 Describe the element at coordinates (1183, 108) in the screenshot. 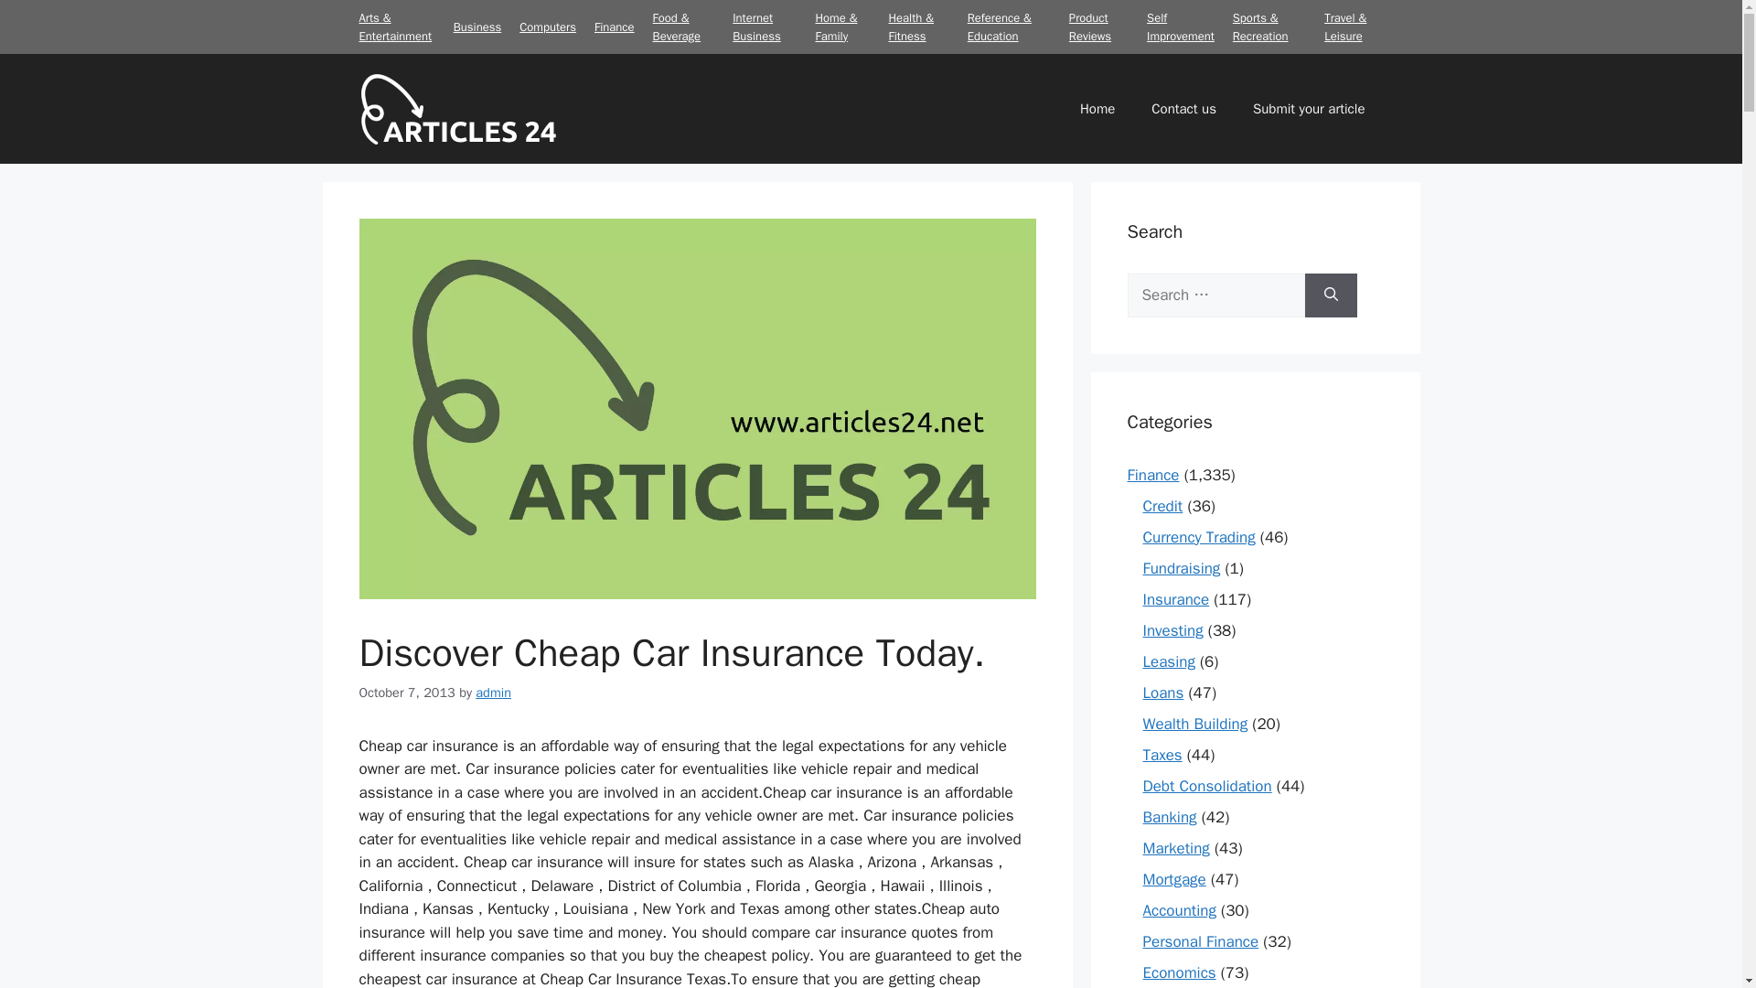

I see `Contact us` at that location.